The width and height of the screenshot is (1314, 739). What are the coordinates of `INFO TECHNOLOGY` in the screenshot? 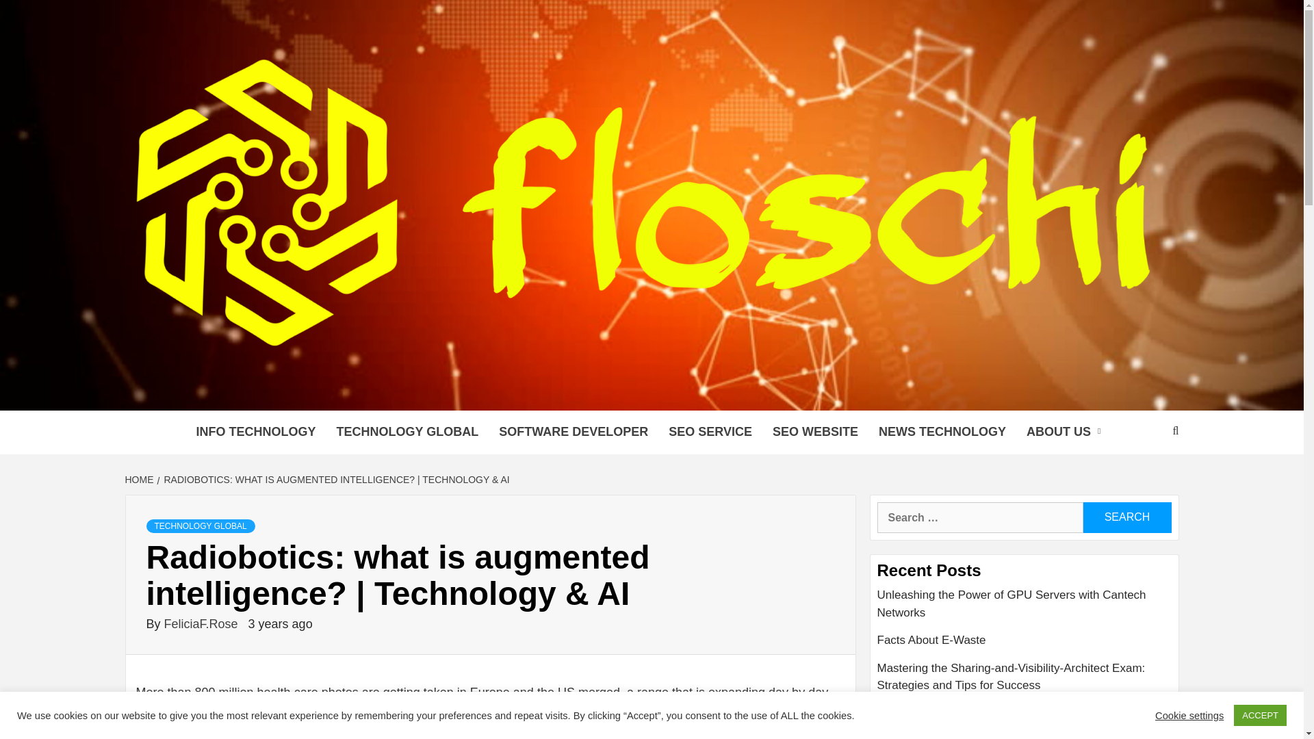 It's located at (256, 432).